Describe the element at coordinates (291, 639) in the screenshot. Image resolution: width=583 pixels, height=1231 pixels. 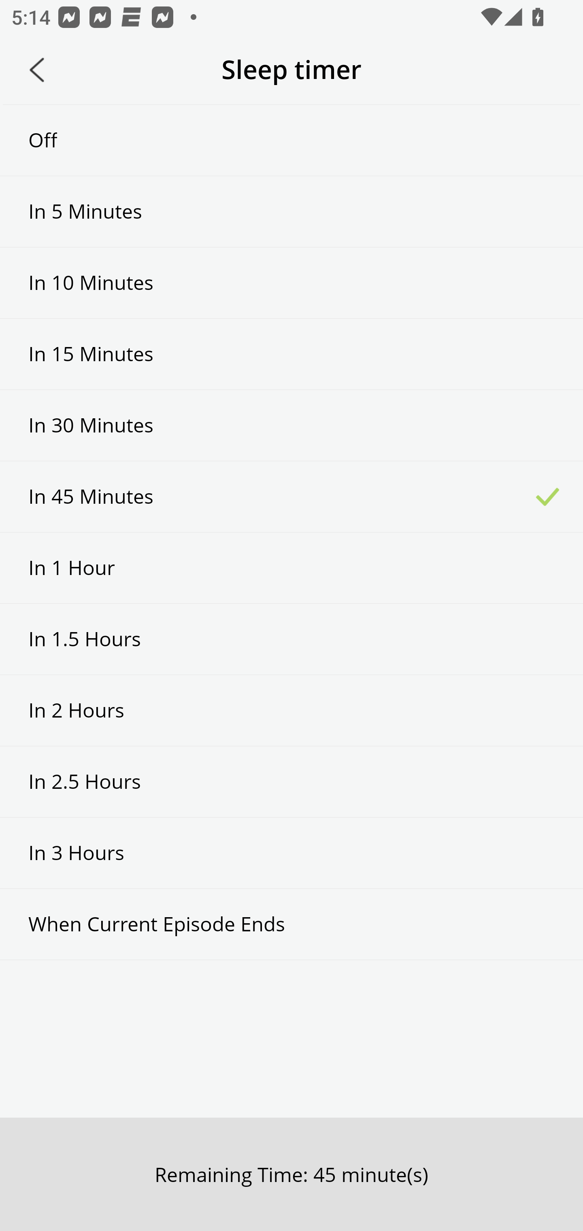
I see `In 1.5 Hours` at that location.